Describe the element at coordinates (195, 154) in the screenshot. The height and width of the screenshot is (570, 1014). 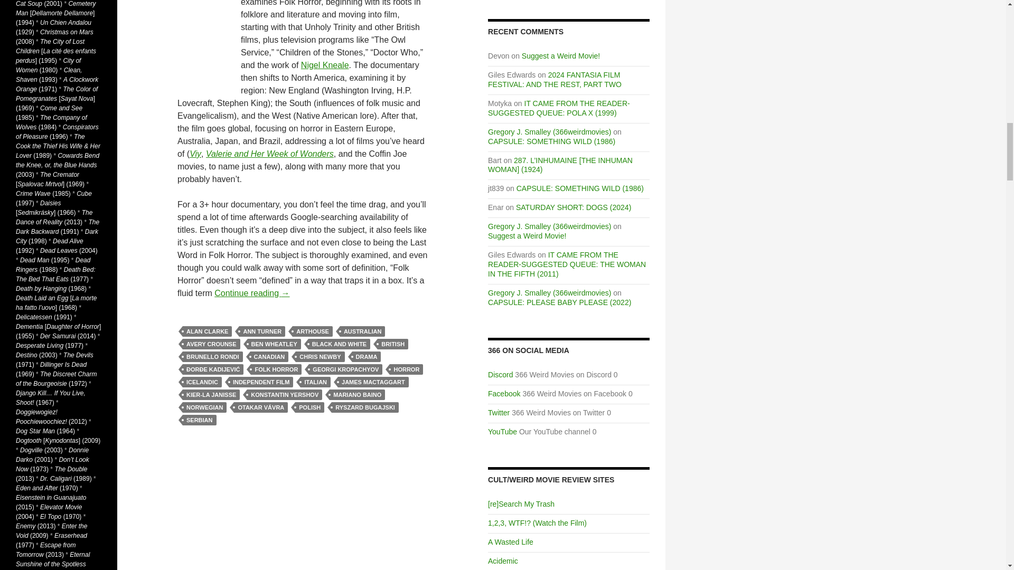
I see `Viy` at that location.